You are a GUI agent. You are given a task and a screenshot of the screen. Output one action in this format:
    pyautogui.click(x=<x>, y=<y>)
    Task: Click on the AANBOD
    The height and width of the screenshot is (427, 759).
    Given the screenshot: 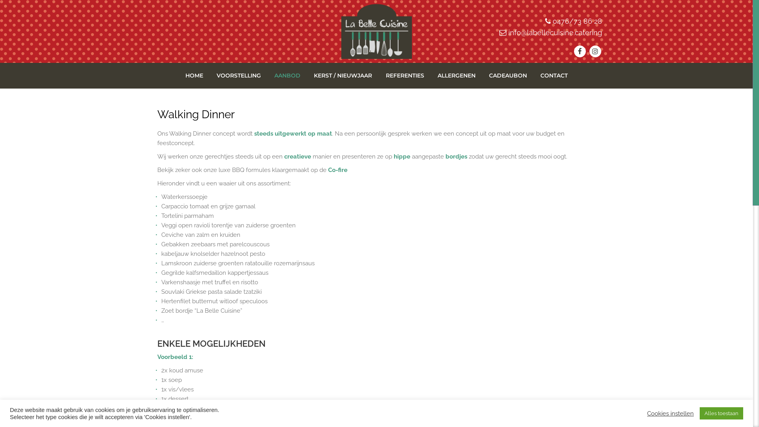 What is the action you would take?
    pyautogui.click(x=287, y=76)
    